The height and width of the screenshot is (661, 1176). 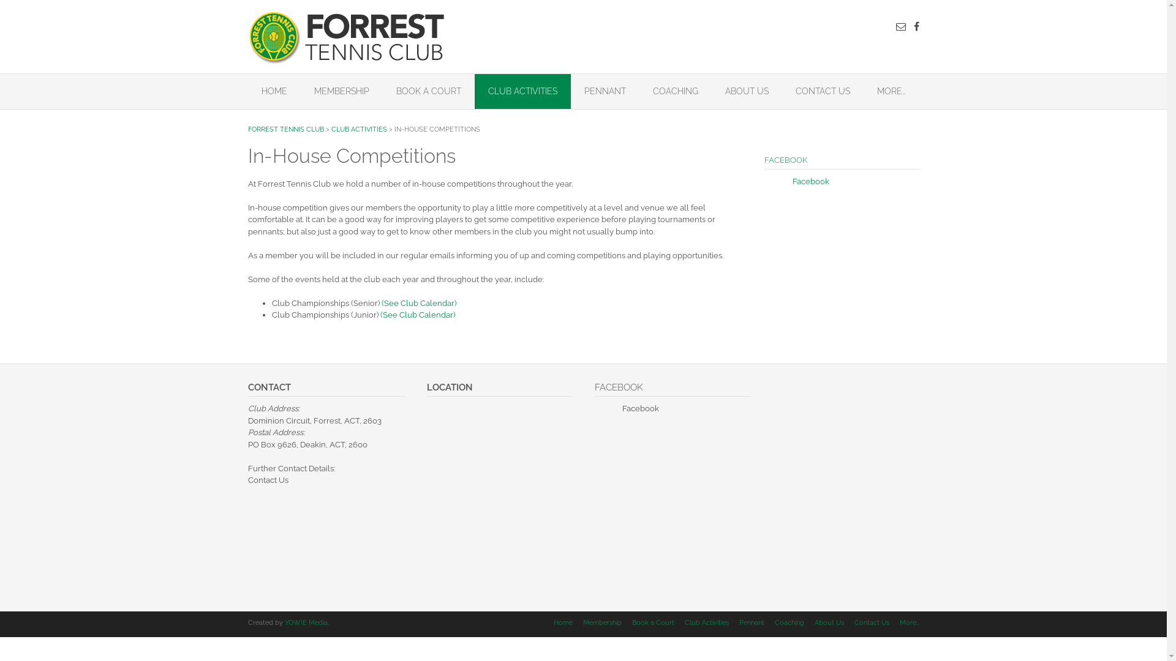 I want to click on PENNANT, so click(x=605, y=92).